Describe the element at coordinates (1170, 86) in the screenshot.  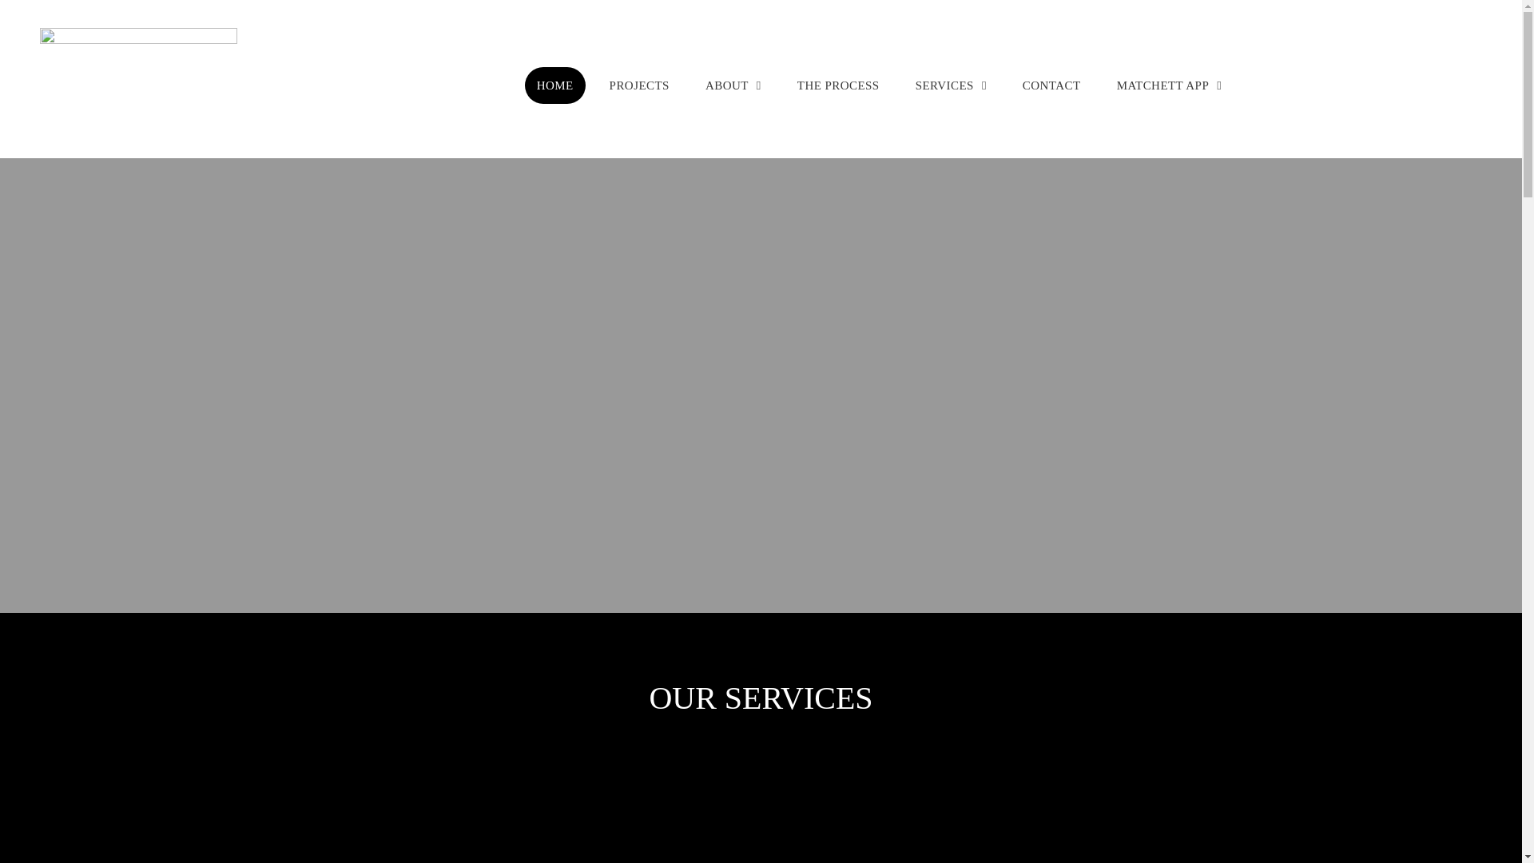
I see `MATCHETT APP` at that location.